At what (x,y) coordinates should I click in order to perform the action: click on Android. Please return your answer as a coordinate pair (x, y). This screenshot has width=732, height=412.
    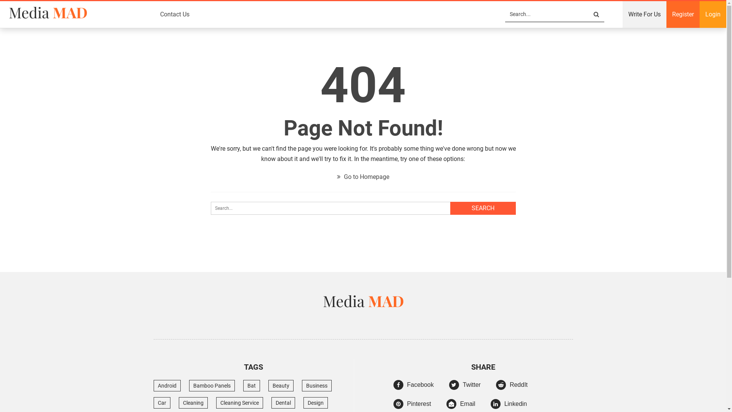
    Looking at the image, I should click on (167, 386).